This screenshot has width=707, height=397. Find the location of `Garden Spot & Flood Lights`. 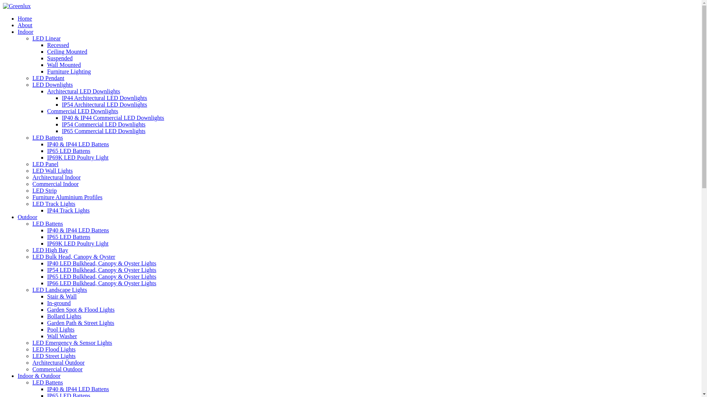

Garden Spot & Flood Lights is located at coordinates (81, 310).